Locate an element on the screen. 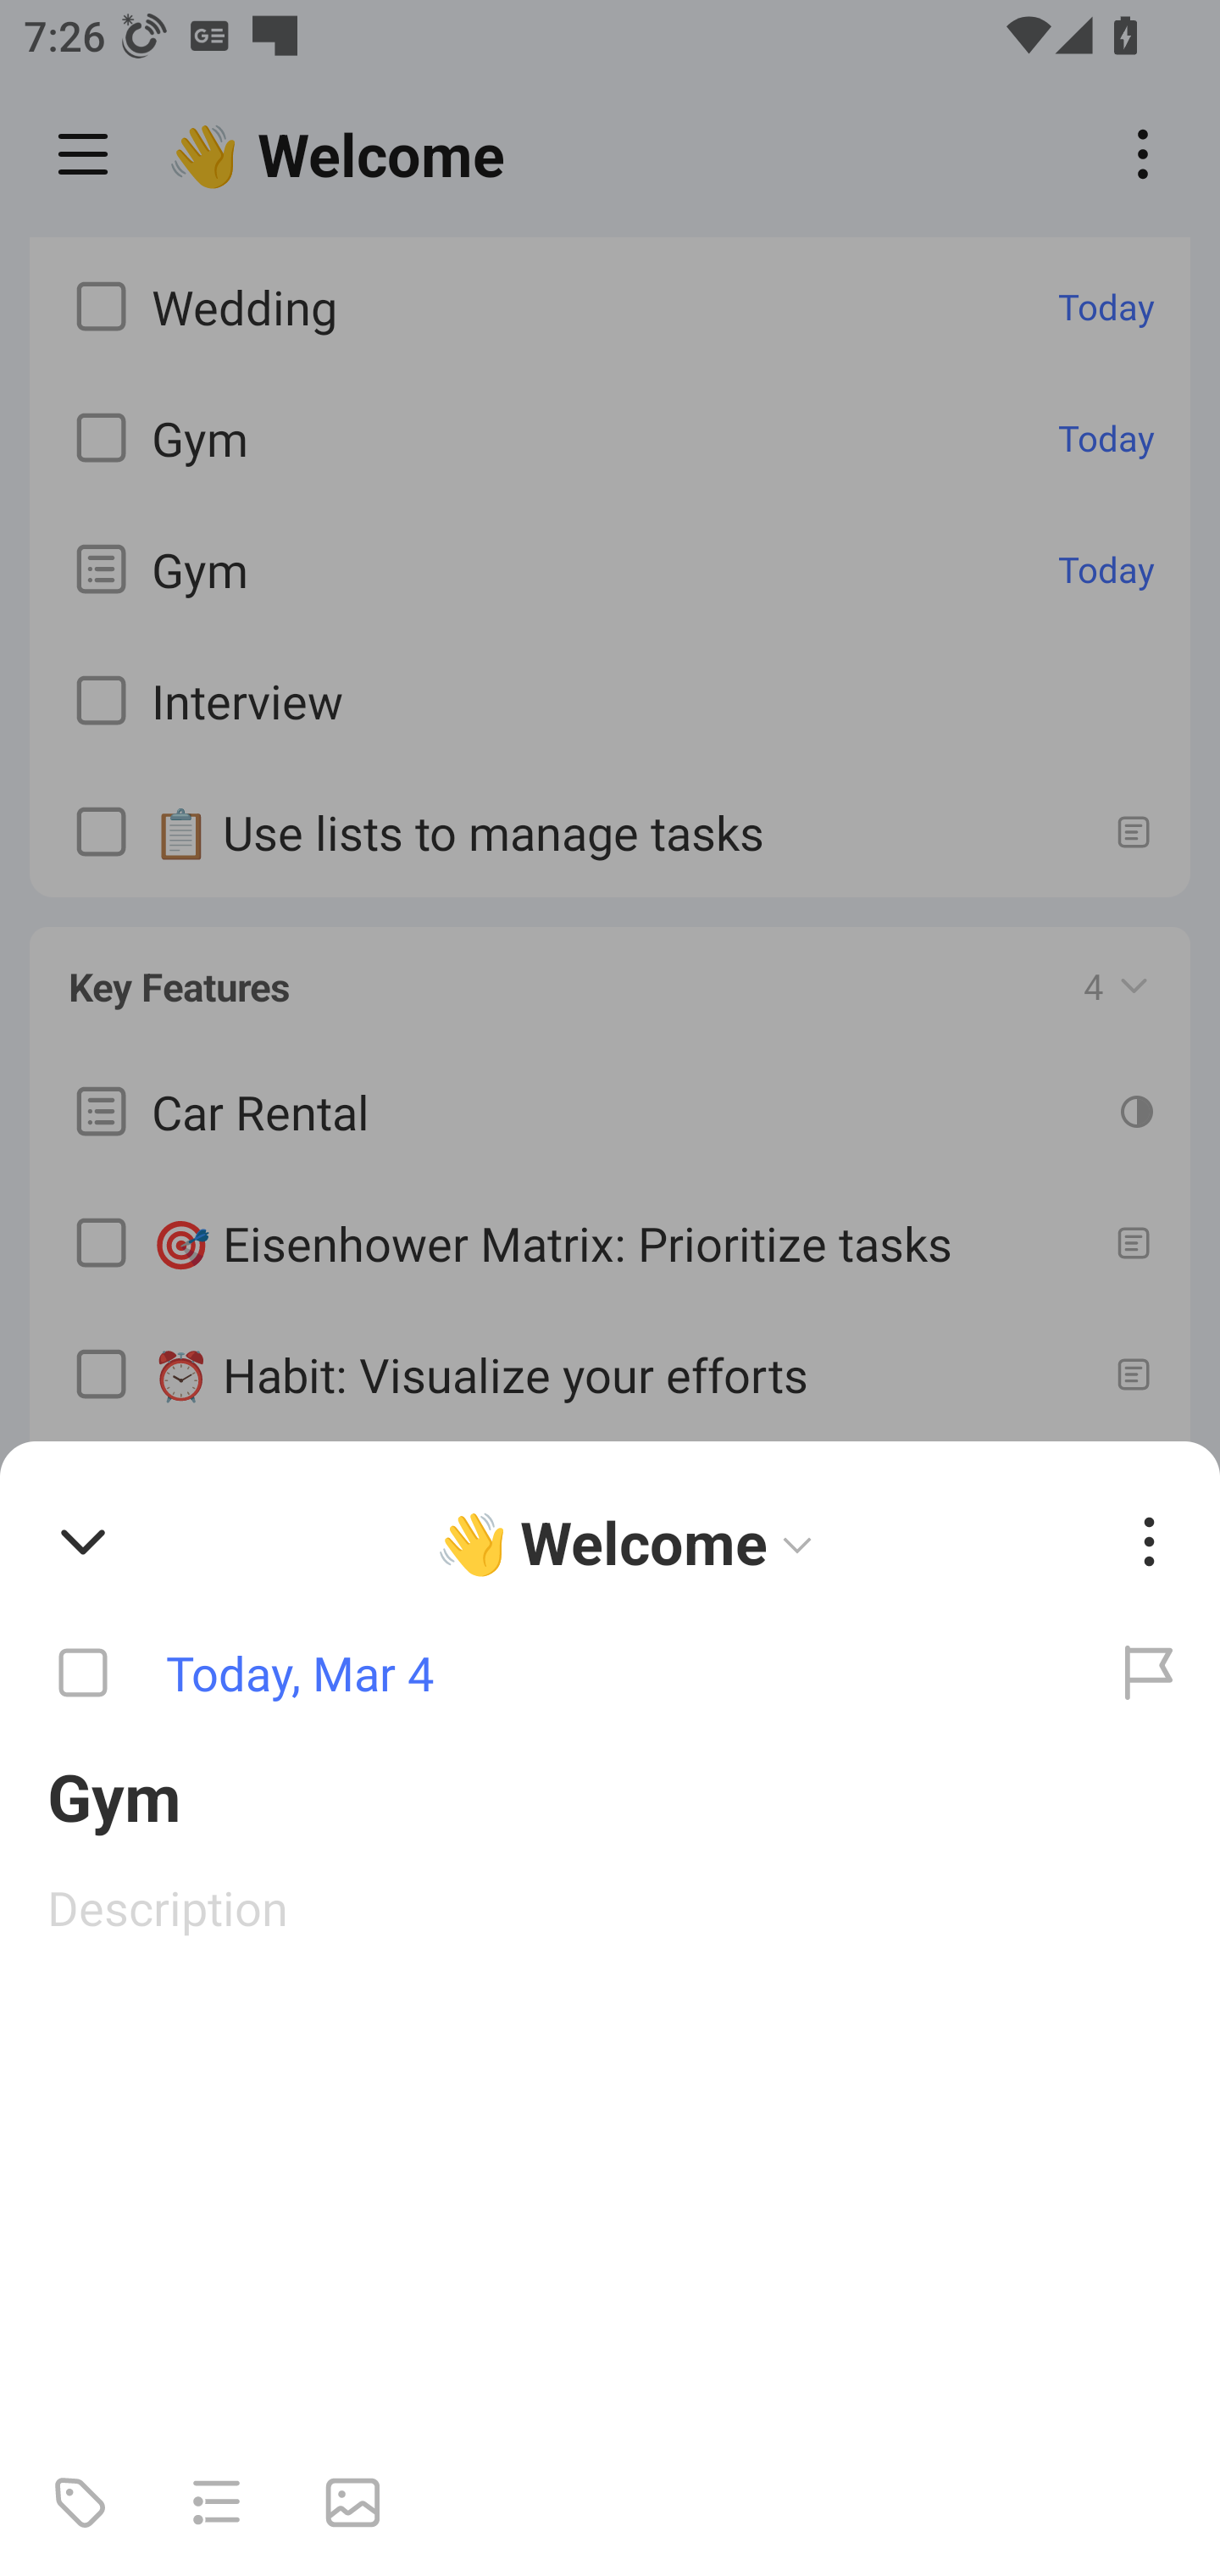 The image size is (1220, 2576). Description is located at coordinates (610, 1907).